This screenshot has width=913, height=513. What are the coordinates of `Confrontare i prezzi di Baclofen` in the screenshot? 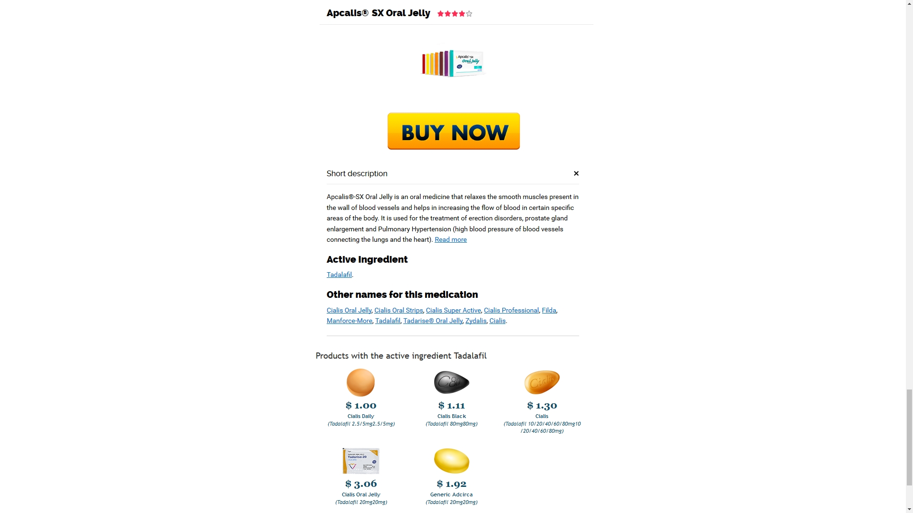 It's located at (255, 229).